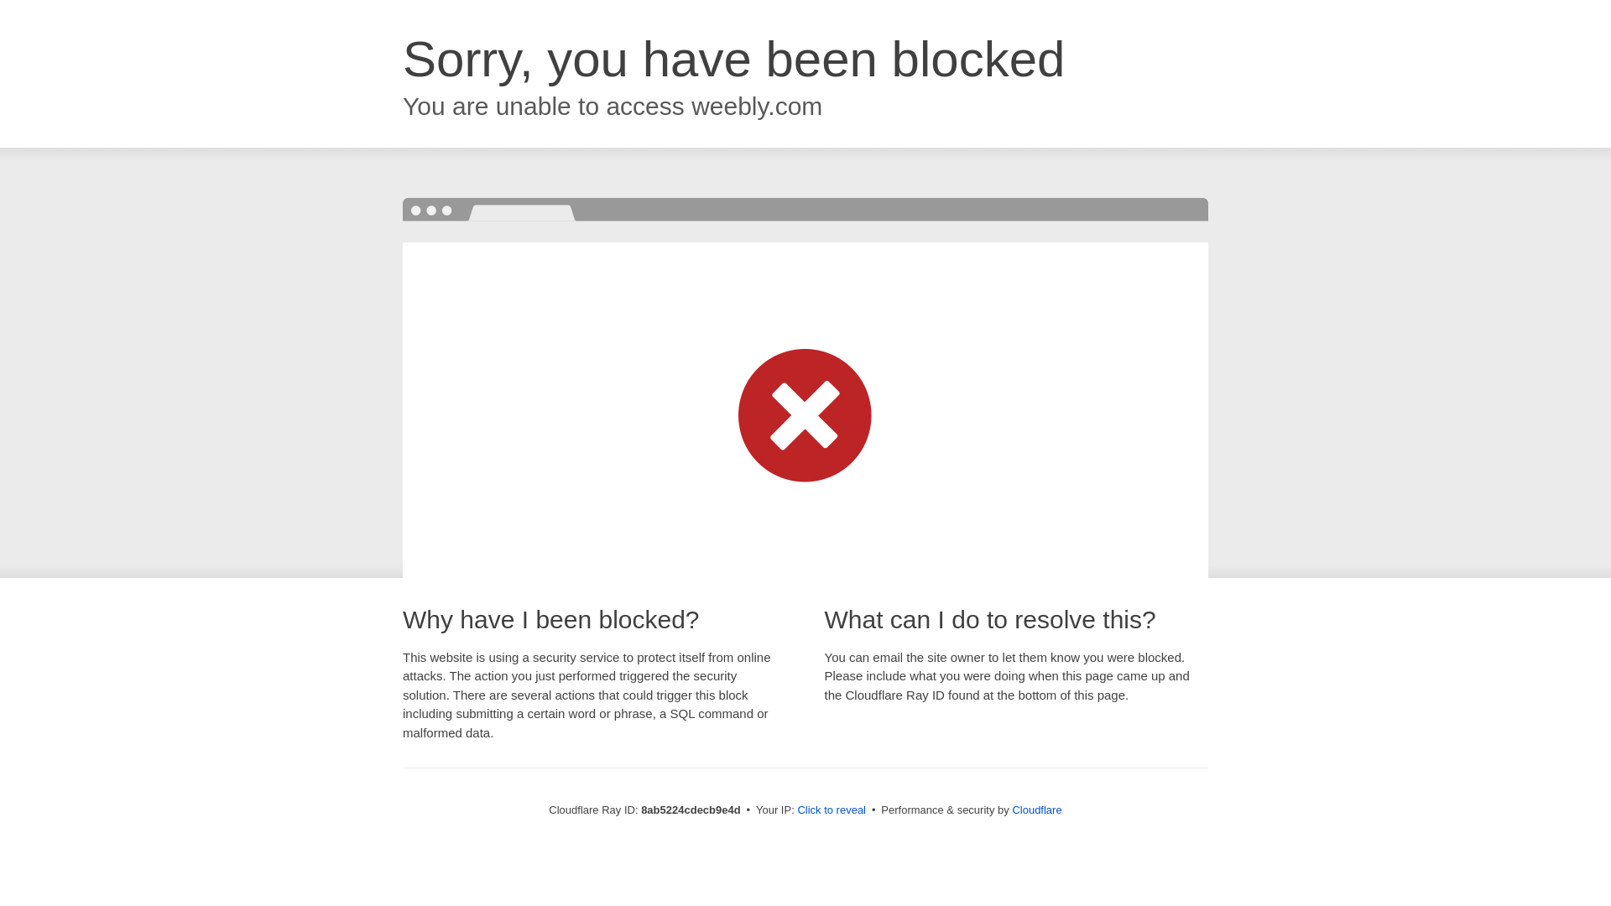 Image resolution: width=1611 pixels, height=906 pixels. What do you see at coordinates (832, 810) in the screenshot?
I see `Click to reveal` at bounding box center [832, 810].